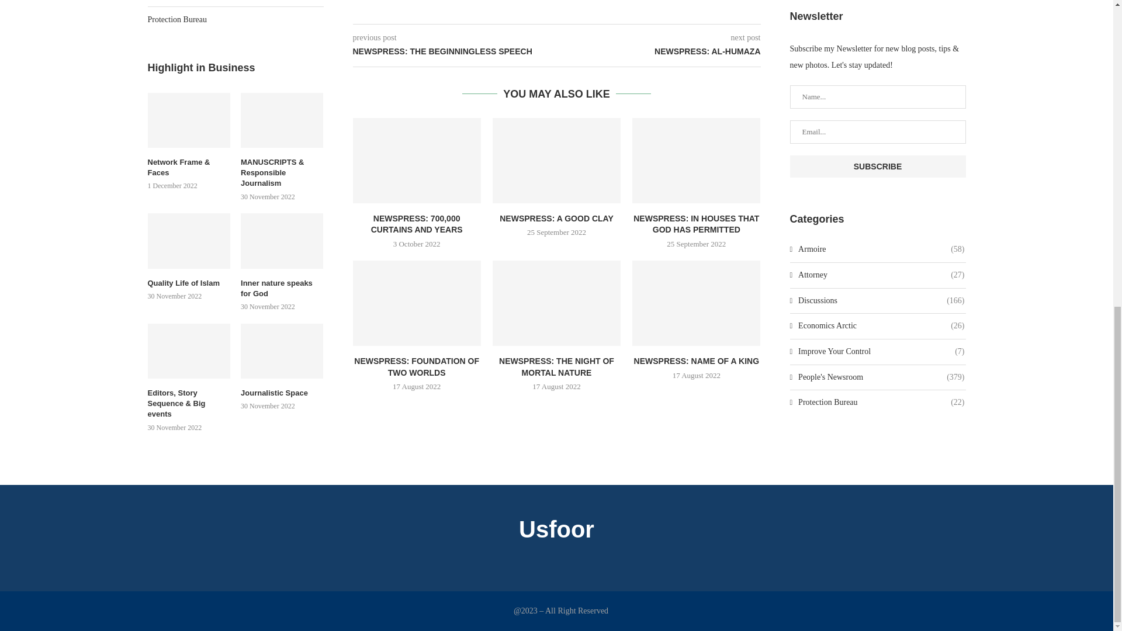 The height and width of the screenshot is (631, 1122). Describe the element at coordinates (878, 166) in the screenshot. I see `Subscribe` at that location.